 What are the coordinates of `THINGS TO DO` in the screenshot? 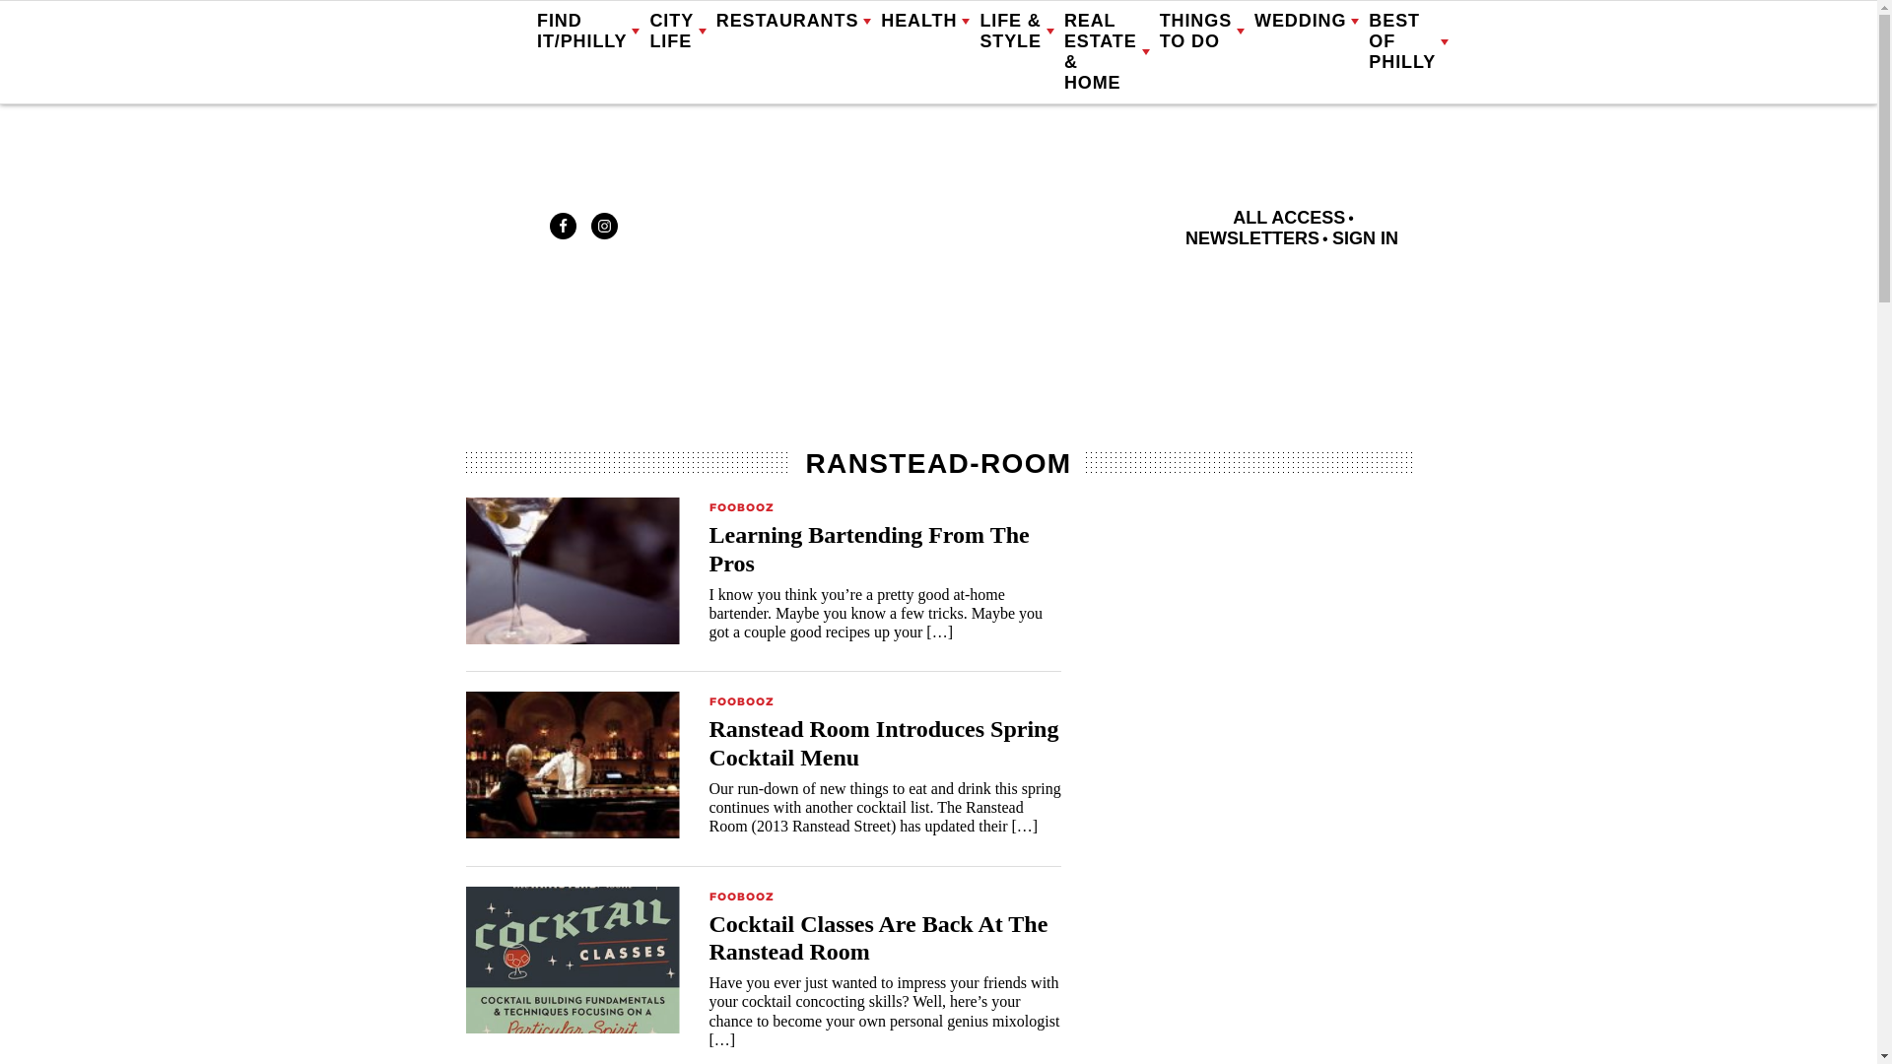 It's located at (1202, 32).